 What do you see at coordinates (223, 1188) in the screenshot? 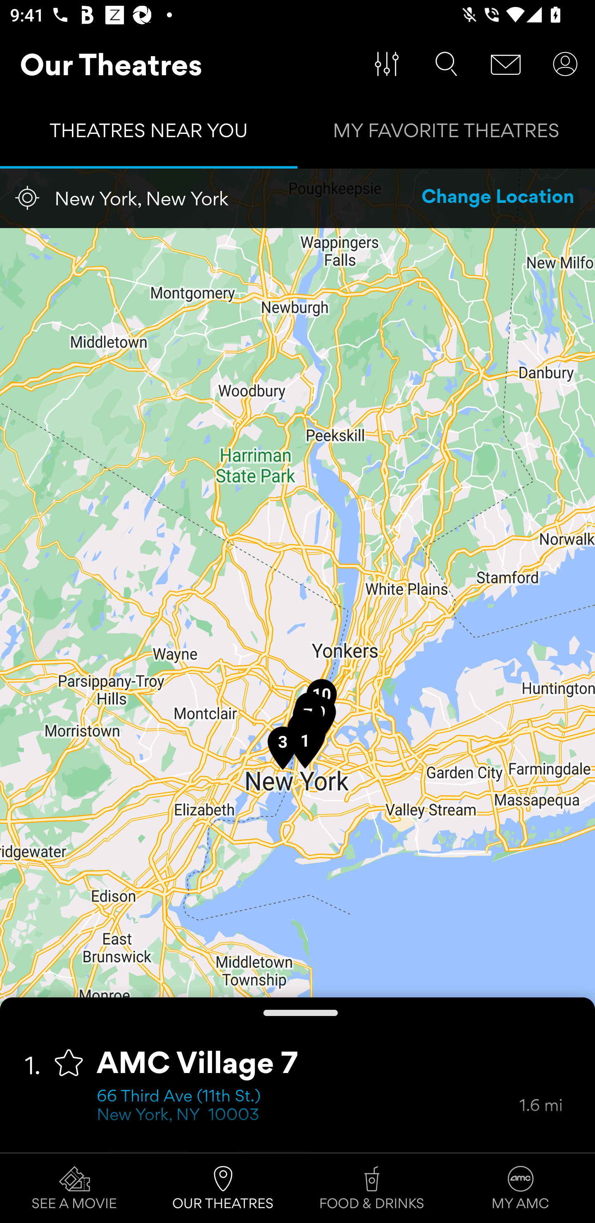
I see `OUR THEATRES
Tab 2 of 4` at bounding box center [223, 1188].